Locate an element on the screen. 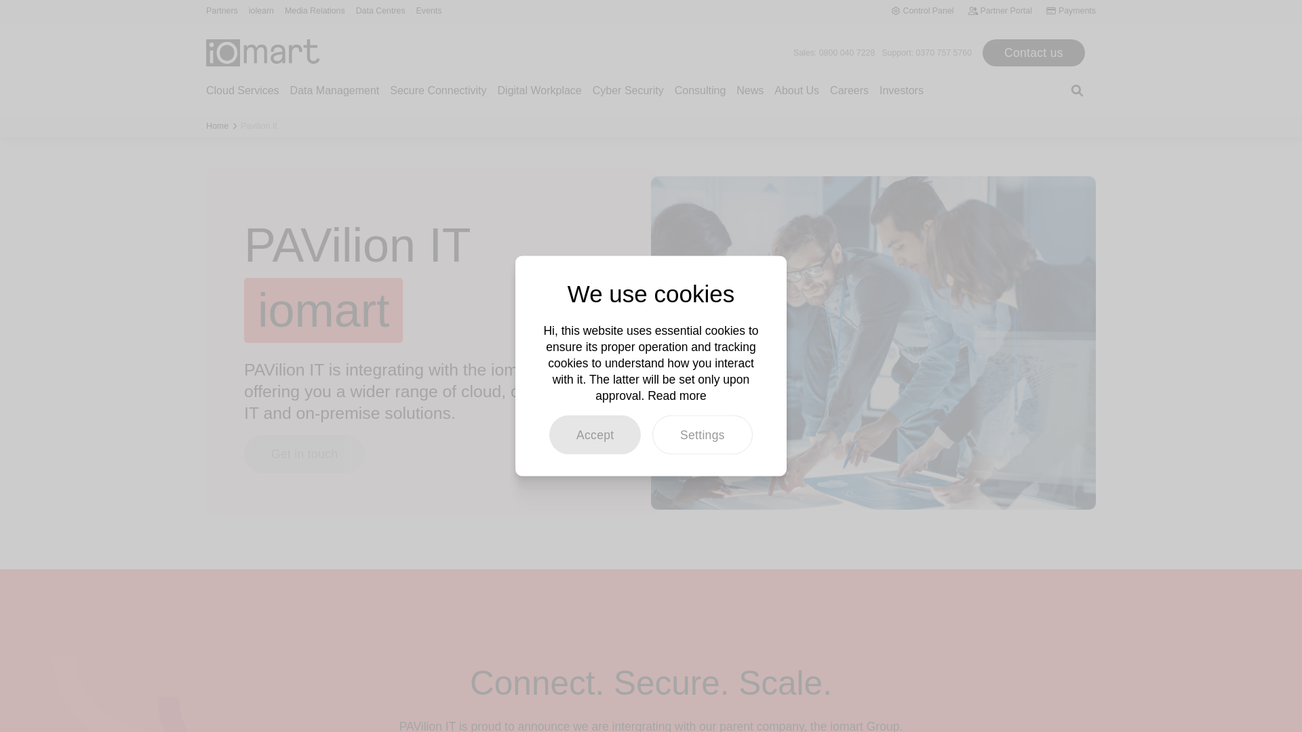 The height and width of the screenshot is (732, 1302). Careers is located at coordinates (849, 99).